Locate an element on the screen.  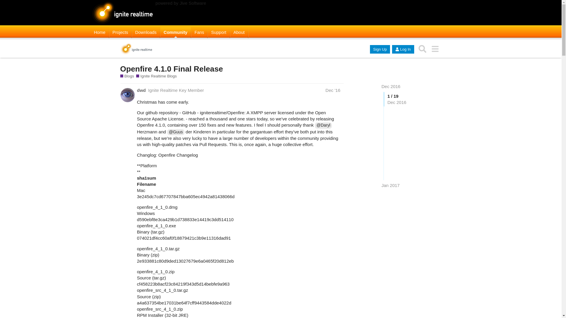
Jan 2, 2017 7:47 pm is located at coordinates (390, 185).